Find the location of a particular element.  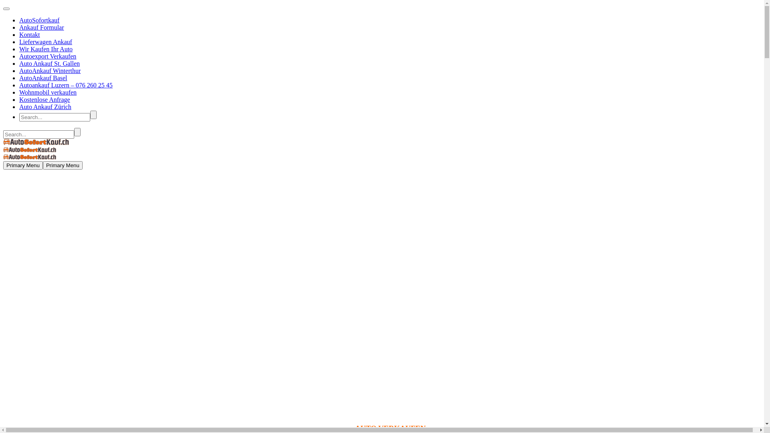

Wir Kaufen Ihr Auto is located at coordinates (46, 49).